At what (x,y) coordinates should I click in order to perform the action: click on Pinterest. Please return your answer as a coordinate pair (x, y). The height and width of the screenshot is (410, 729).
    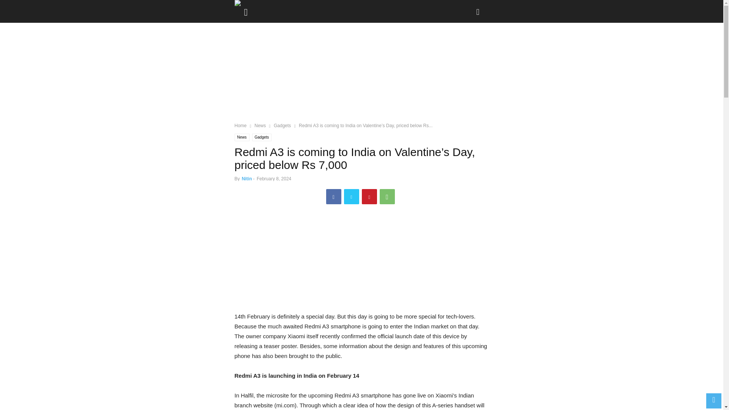
    Looking at the image, I should click on (369, 196).